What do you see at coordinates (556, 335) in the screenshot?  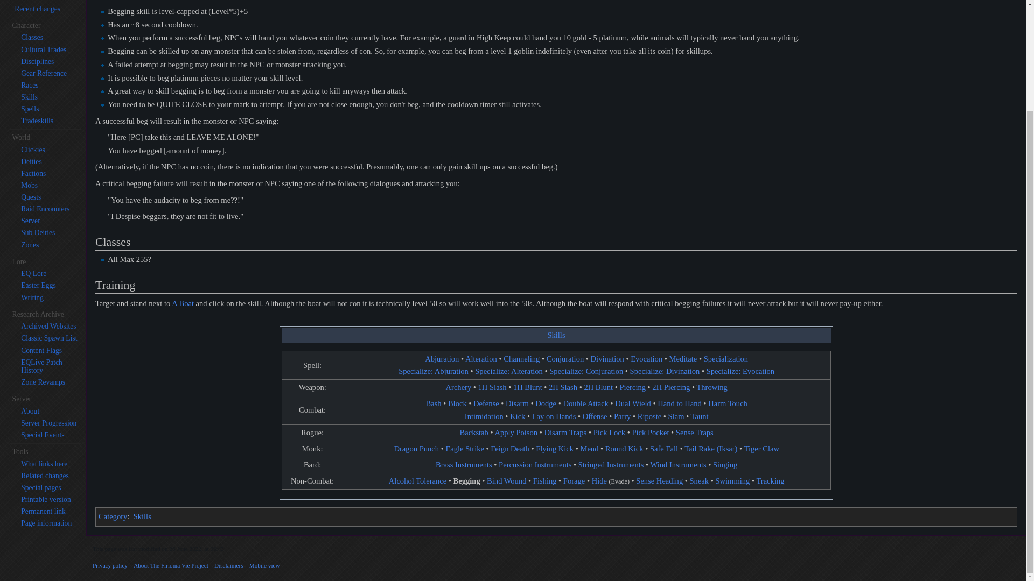 I see `Category:Skills` at bounding box center [556, 335].